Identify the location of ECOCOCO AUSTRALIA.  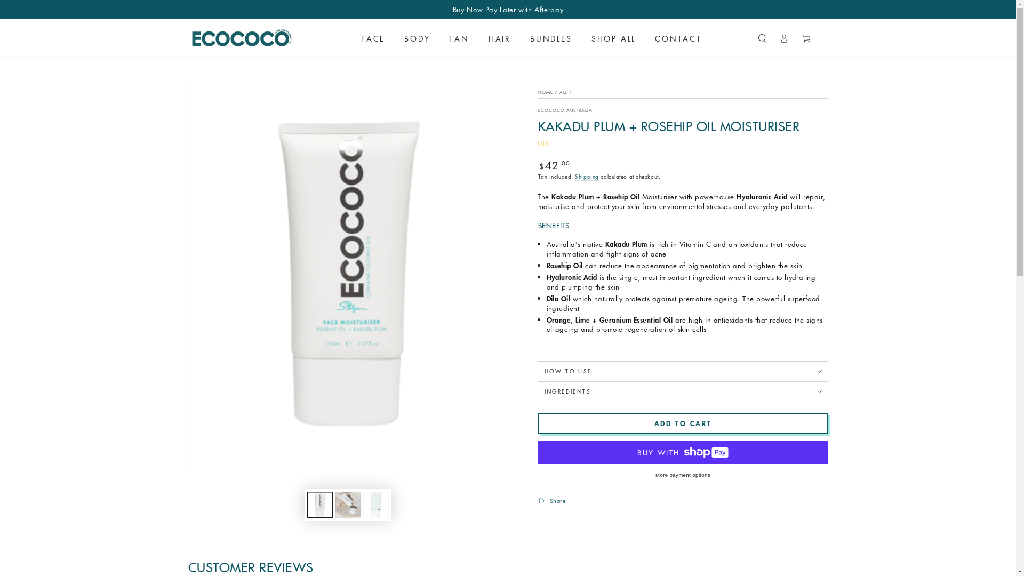
(565, 110).